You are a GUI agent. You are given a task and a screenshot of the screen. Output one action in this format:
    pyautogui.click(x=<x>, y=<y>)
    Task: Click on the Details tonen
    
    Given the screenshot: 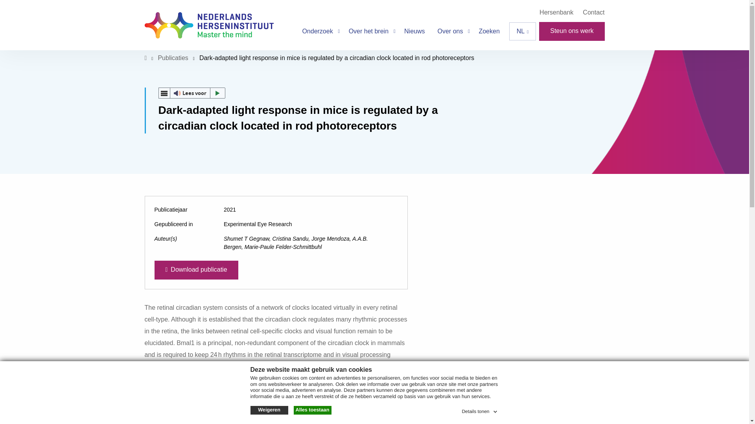 What is the action you would take?
    pyautogui.click(x=480, y=410)
    